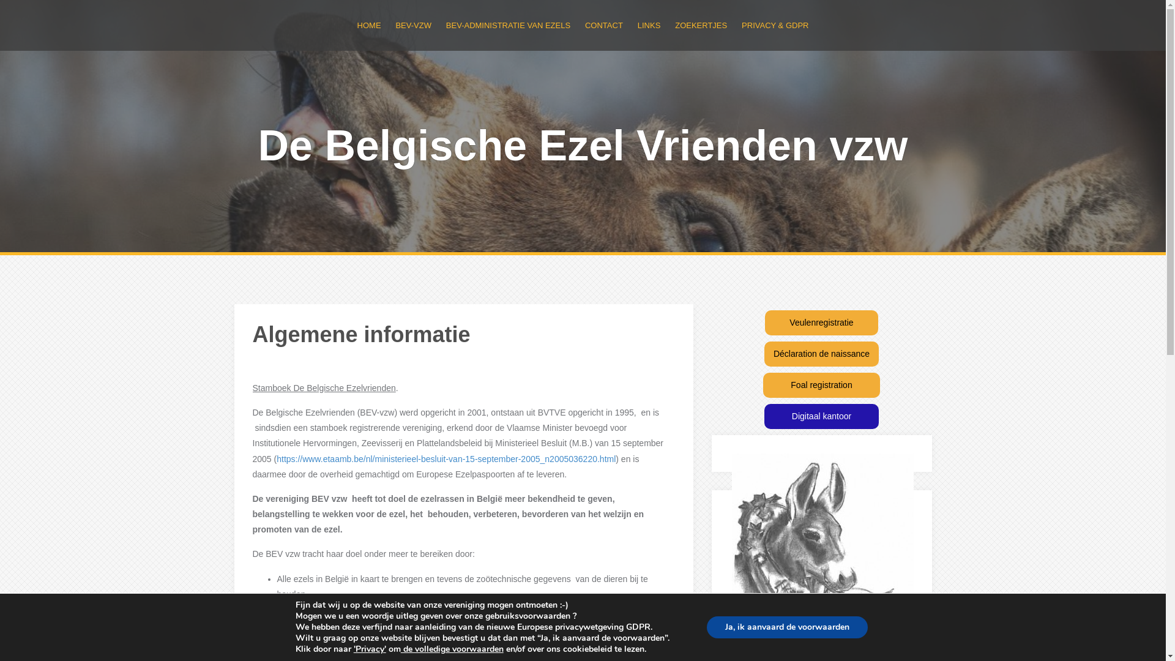 The image size is (1175, 661). I want to click on BEV-VZW, so click(414, 26).